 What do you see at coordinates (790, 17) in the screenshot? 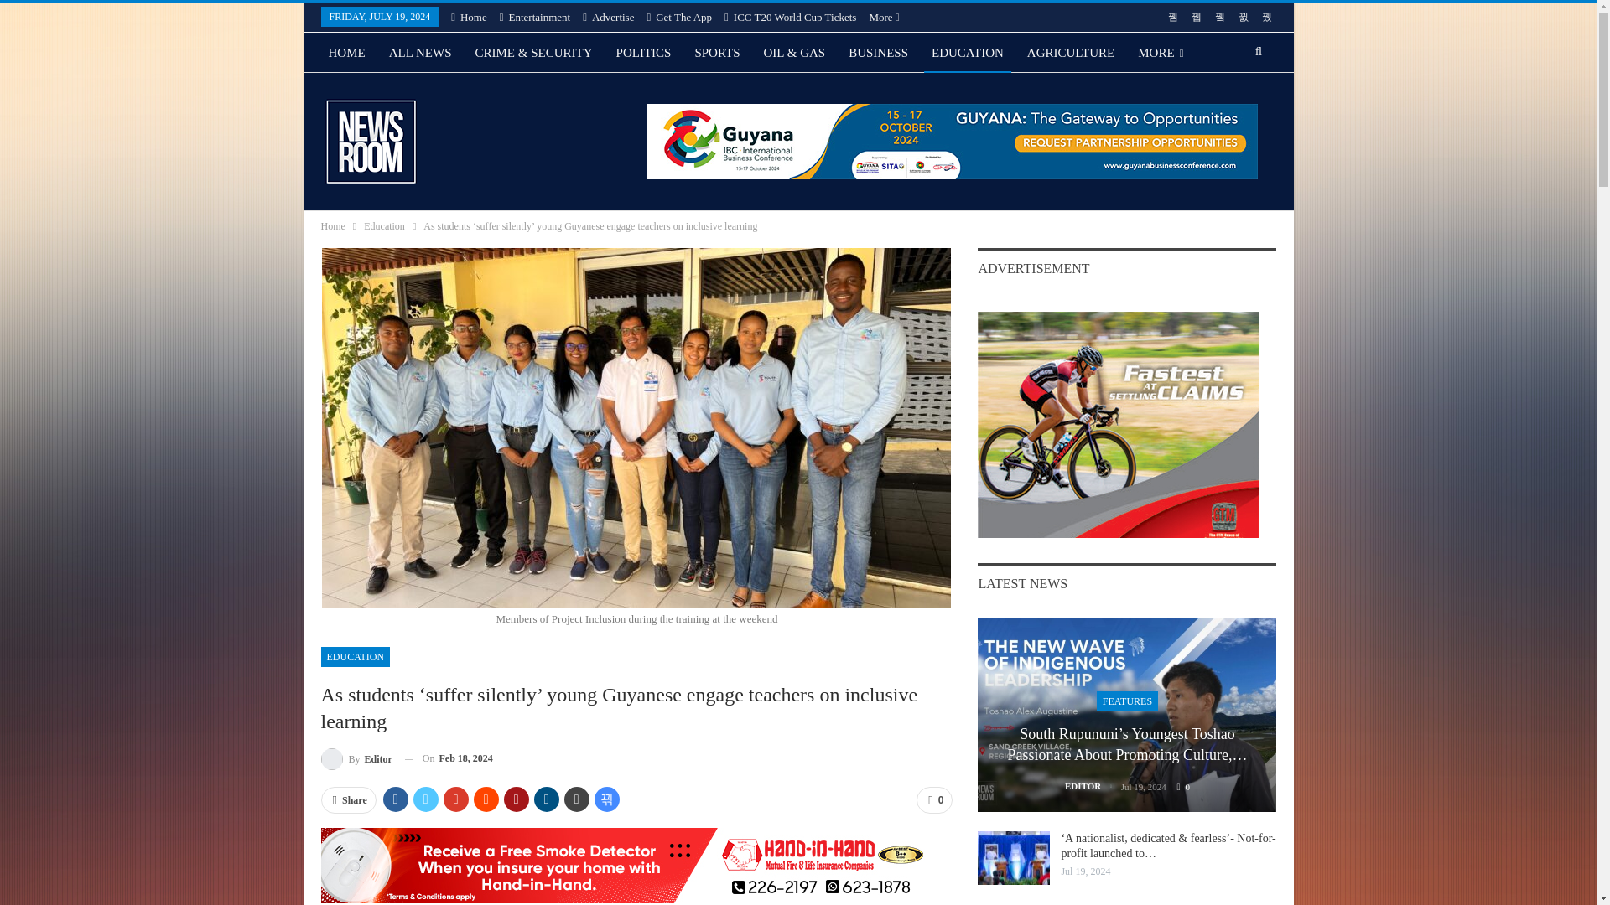
I see `ICC T20 World Cup Tickets` at bounding box center [790, 17].